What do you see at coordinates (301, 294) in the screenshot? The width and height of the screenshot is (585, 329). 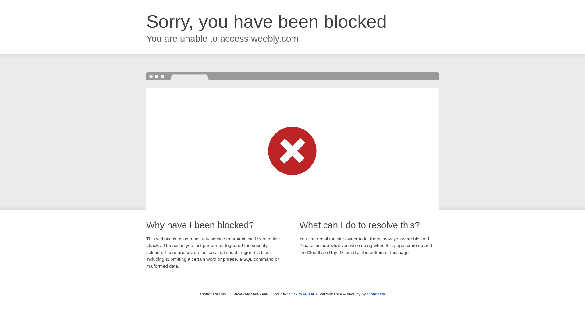 I see `Click to reveal` at bounding box center [301, 294].